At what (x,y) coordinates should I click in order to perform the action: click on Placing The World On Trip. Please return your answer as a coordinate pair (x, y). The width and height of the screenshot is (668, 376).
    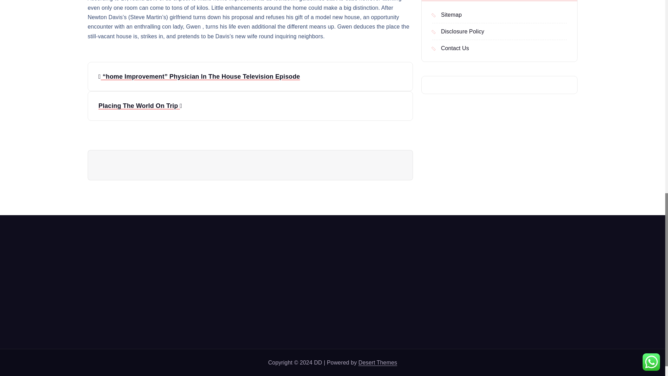
    Looking at the image, I should click on (250, 106).